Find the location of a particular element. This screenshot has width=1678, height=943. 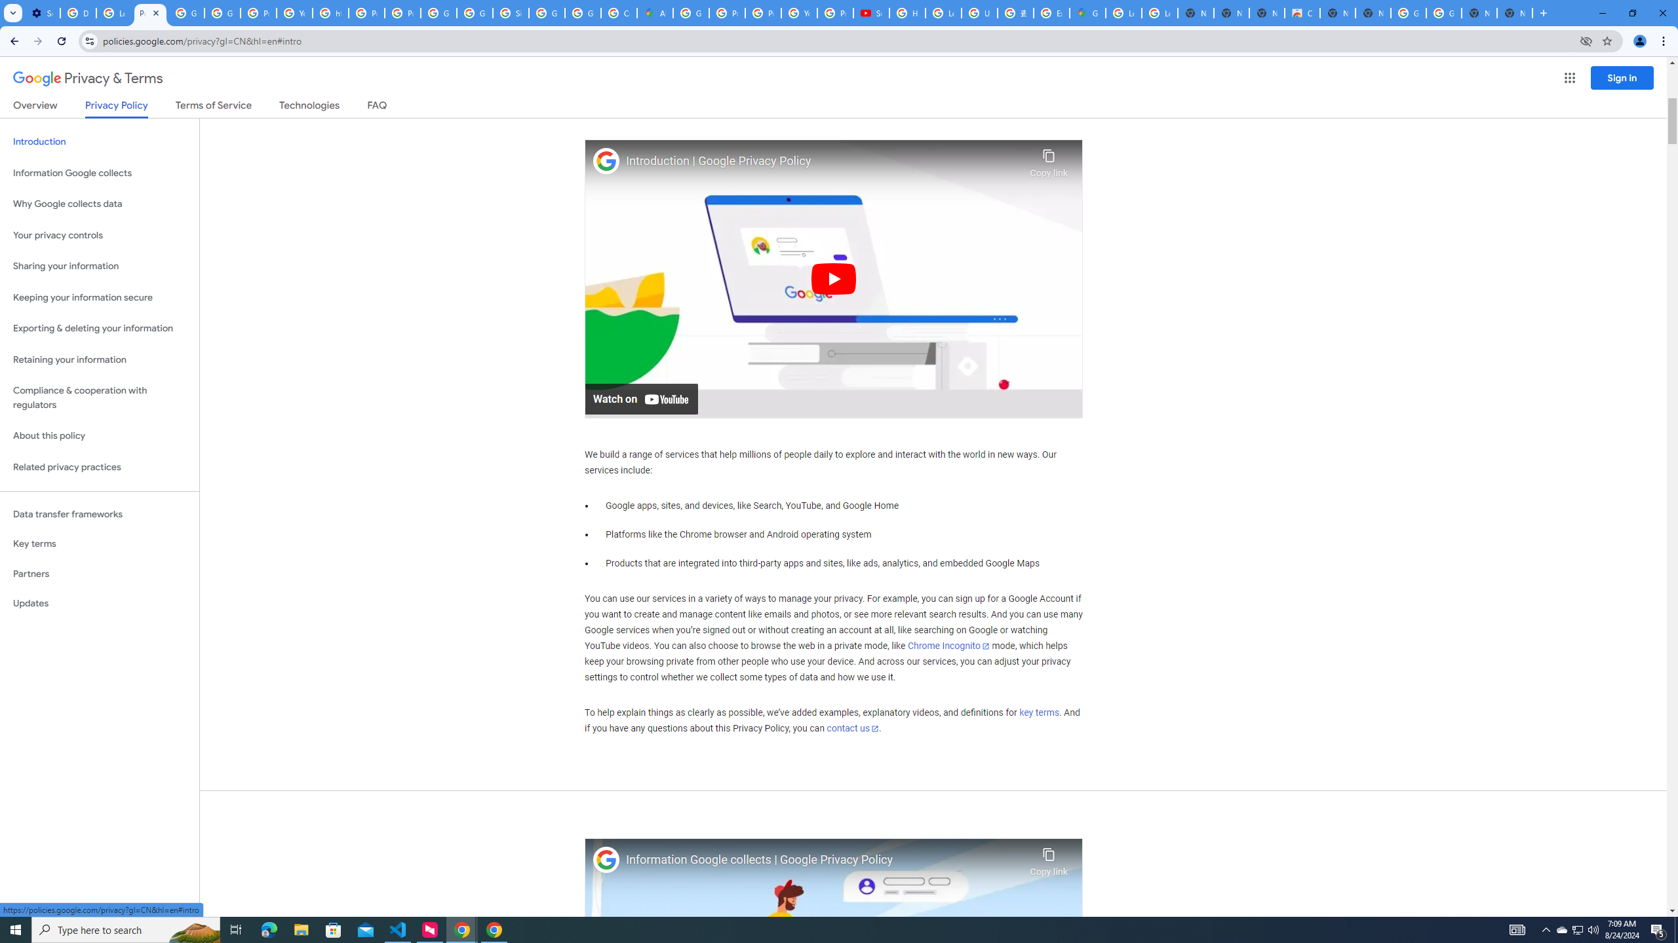

Google Images is located at coordinates (1443, 13).